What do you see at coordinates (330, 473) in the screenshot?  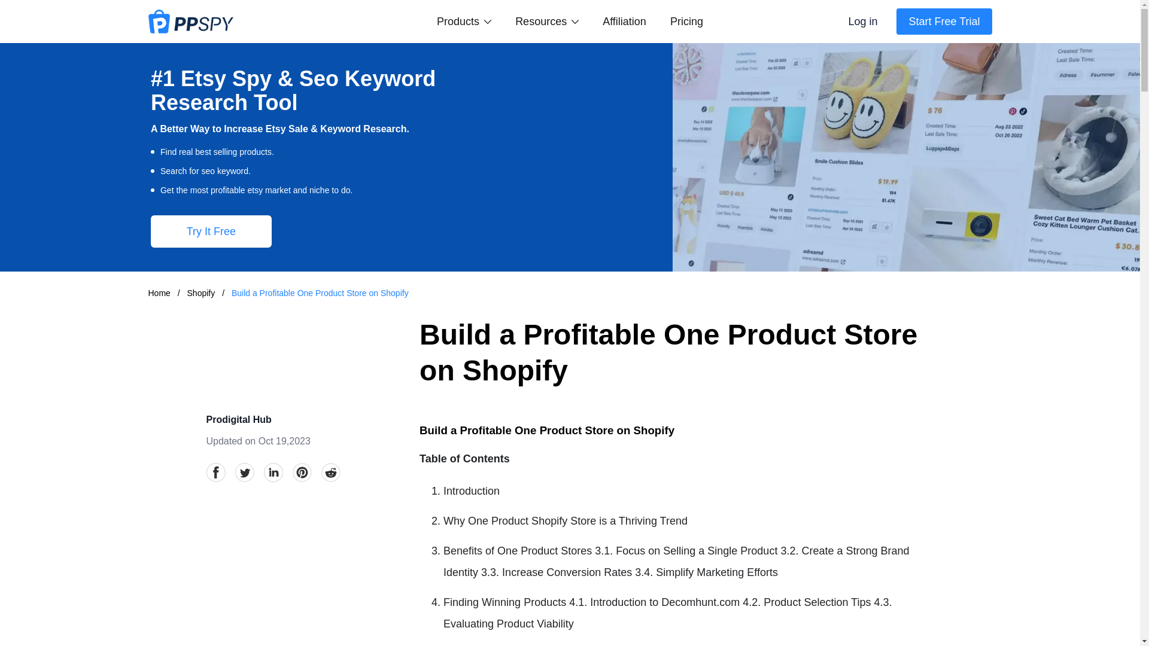 I see `reddit` at bounding box center [330, 473].